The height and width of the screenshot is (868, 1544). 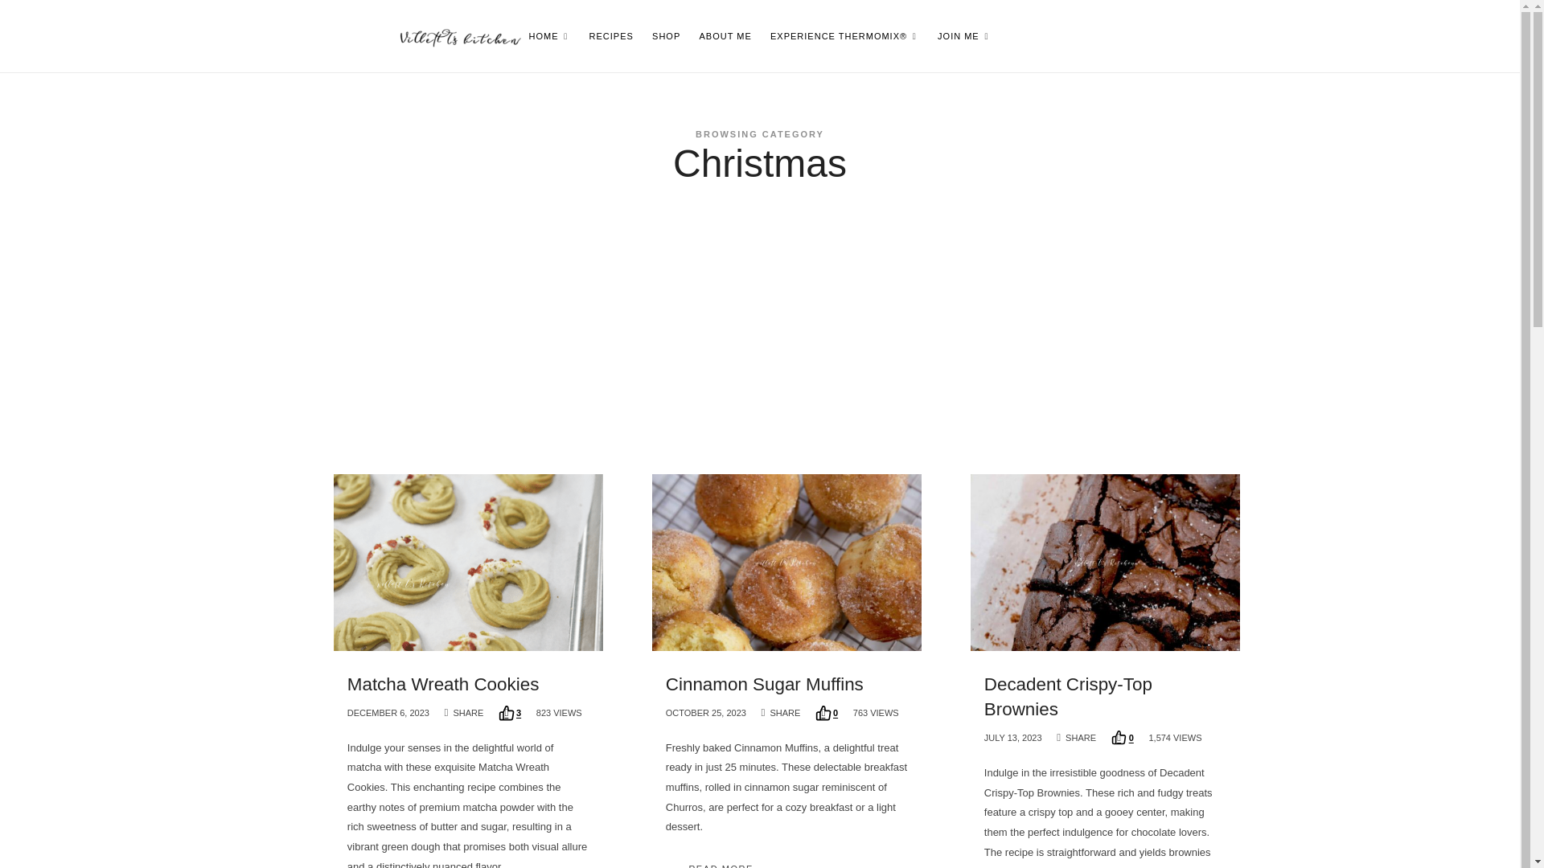 I want to click on JOIN ME, so click(x=963, y=35).